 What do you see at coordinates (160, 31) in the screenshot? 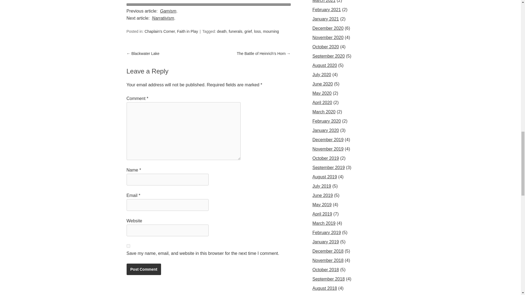
I see `Chaplain's Corner` at bounding box center [160, 31].